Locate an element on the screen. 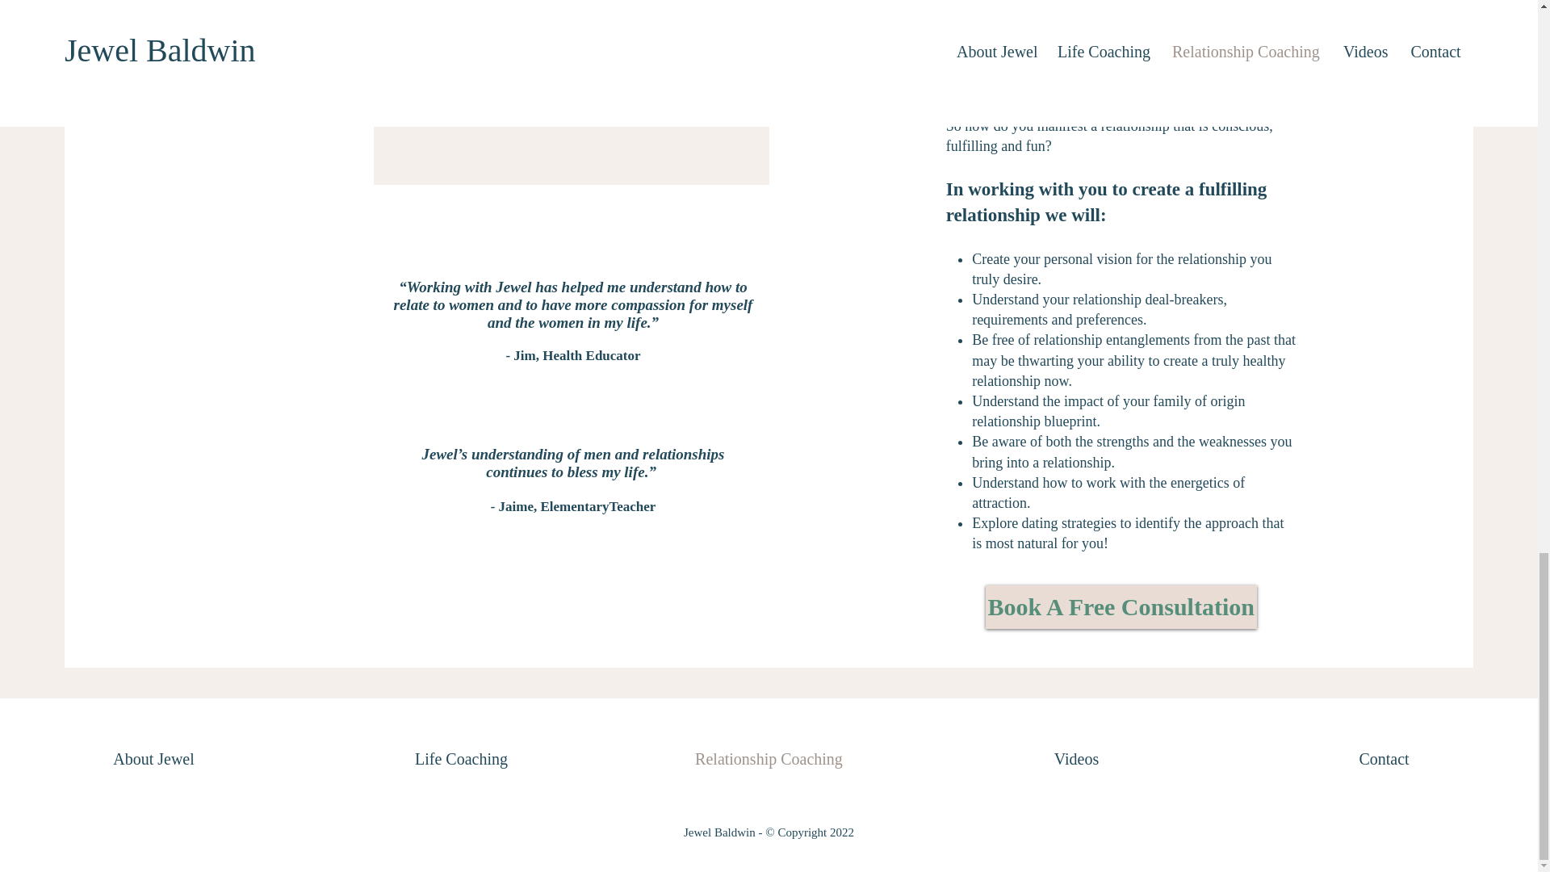 The image size is (1550, 872). Relationship Coaching is located at coordinates (769, 759).